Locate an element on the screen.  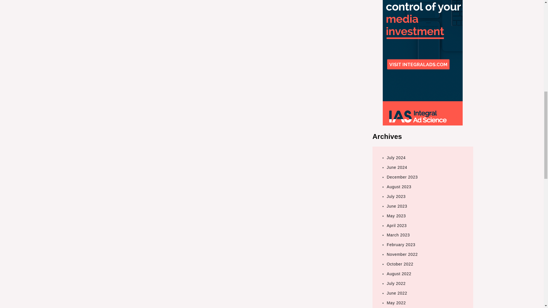
August 2022 is located at coordinates (399, 273).